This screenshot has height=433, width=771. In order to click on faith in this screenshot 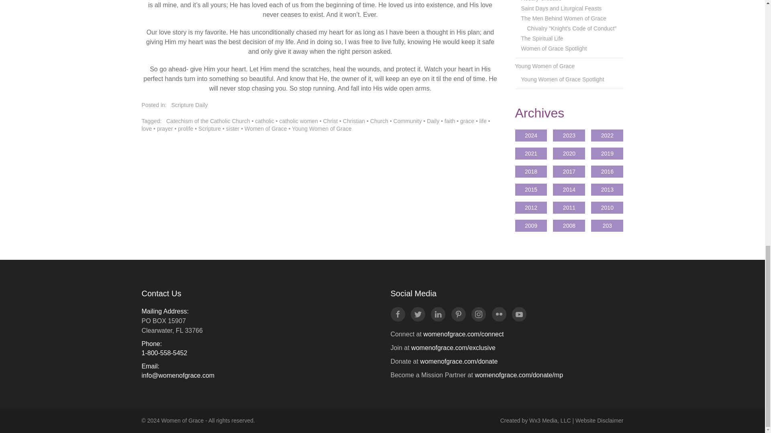, I will do `click(450, 121)`.